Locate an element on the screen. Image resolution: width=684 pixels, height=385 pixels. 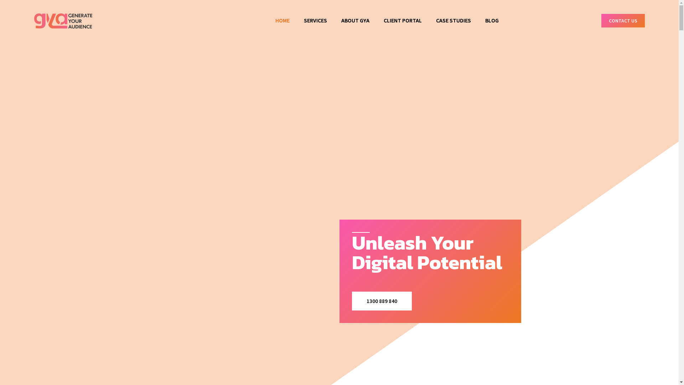
CLIENT PORTAL is located at coordinates (403, 21).